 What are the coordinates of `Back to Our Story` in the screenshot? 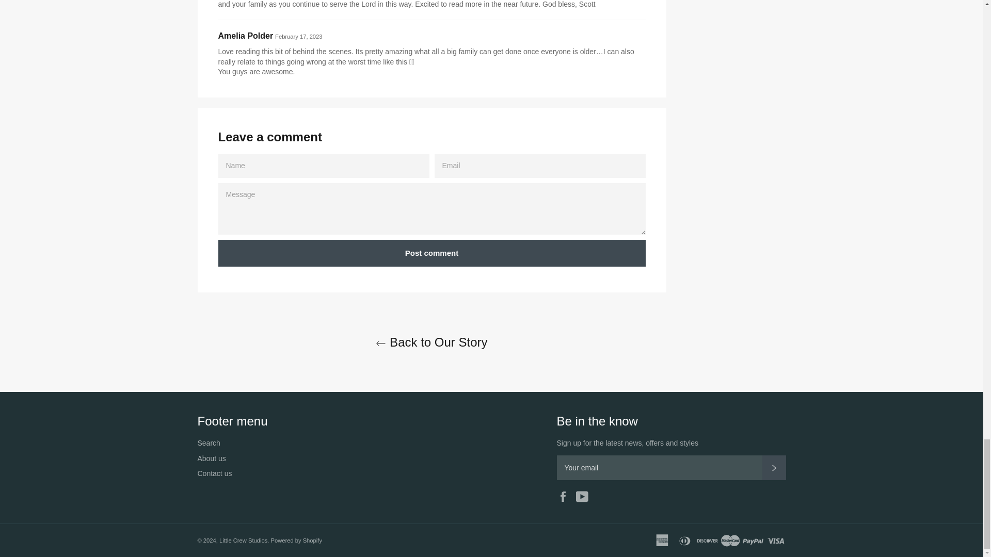 It's located at (431, 342).